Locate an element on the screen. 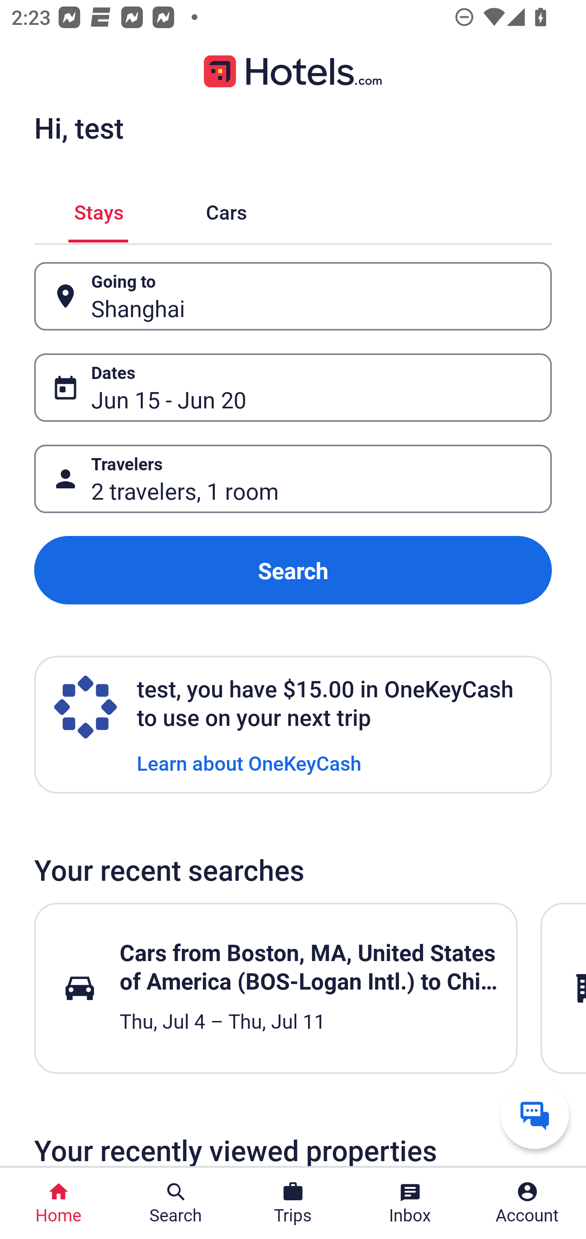  Going to Button Shanghai is located at coordinates (293, 297).